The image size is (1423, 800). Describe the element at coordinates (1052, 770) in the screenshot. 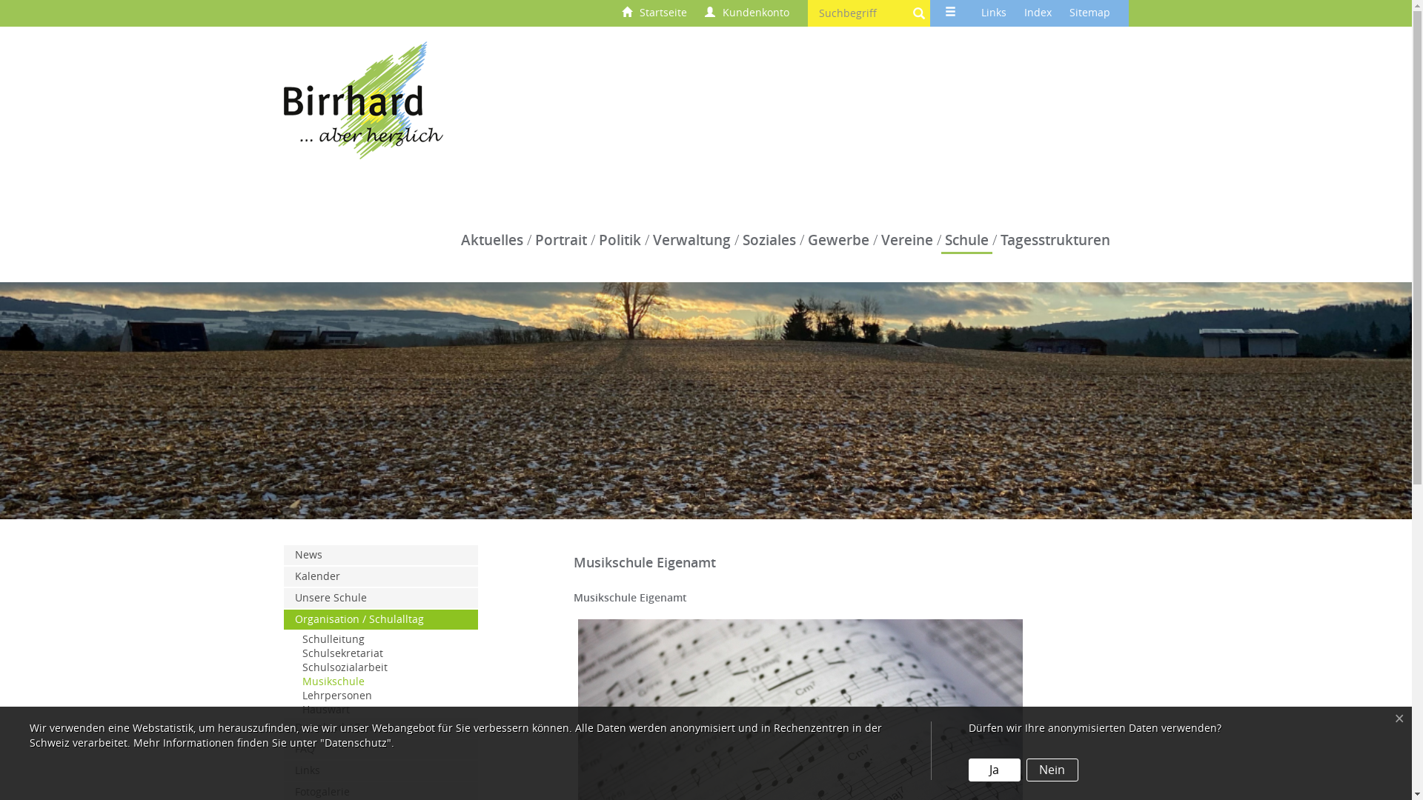

I see `Nein` at that location.